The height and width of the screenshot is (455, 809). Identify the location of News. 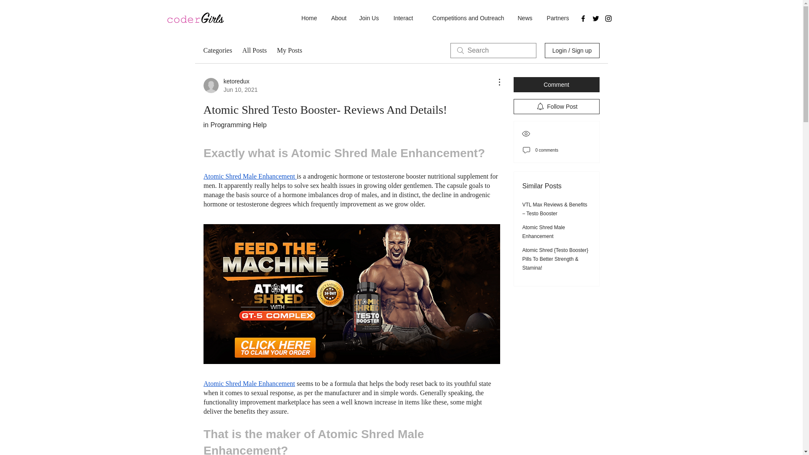
(524, 18).